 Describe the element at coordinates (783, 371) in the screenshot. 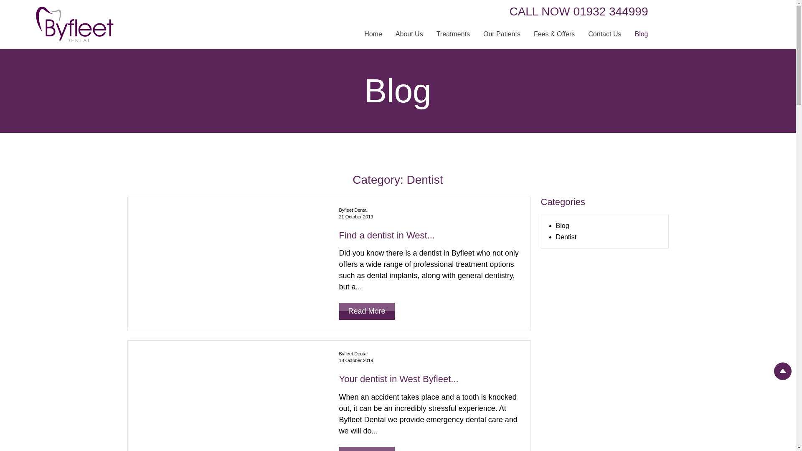

I see `Click to Top` at that location.